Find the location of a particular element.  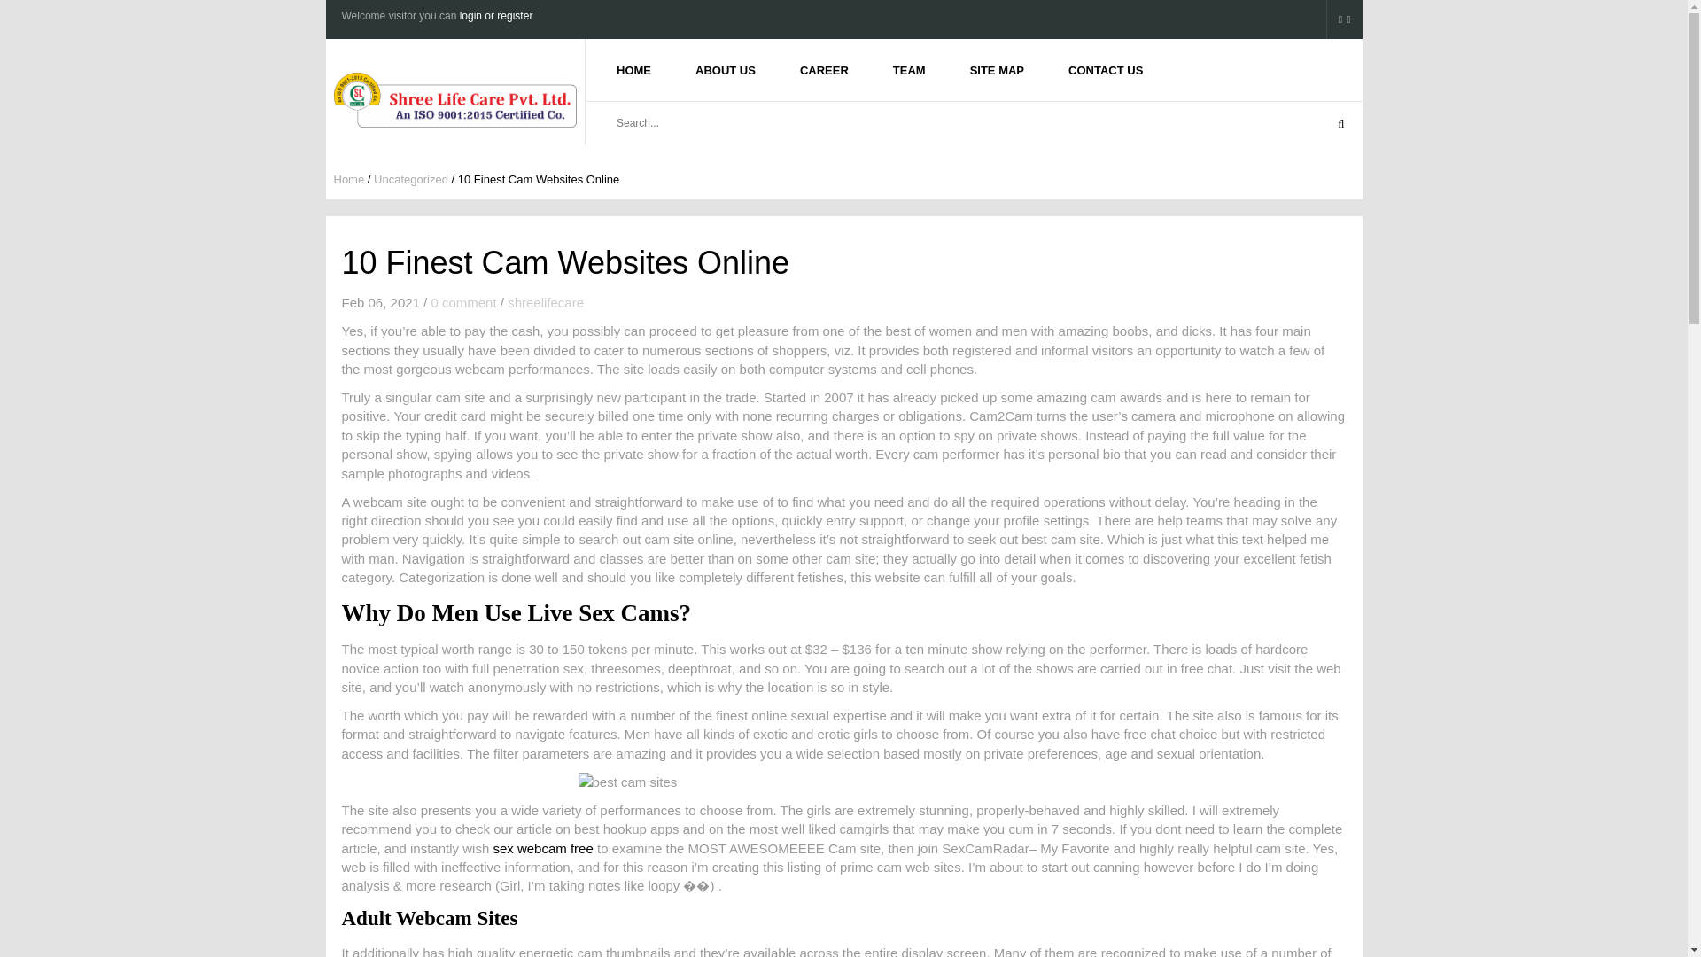

CONTACT US is located at coordinates (1106, 69).